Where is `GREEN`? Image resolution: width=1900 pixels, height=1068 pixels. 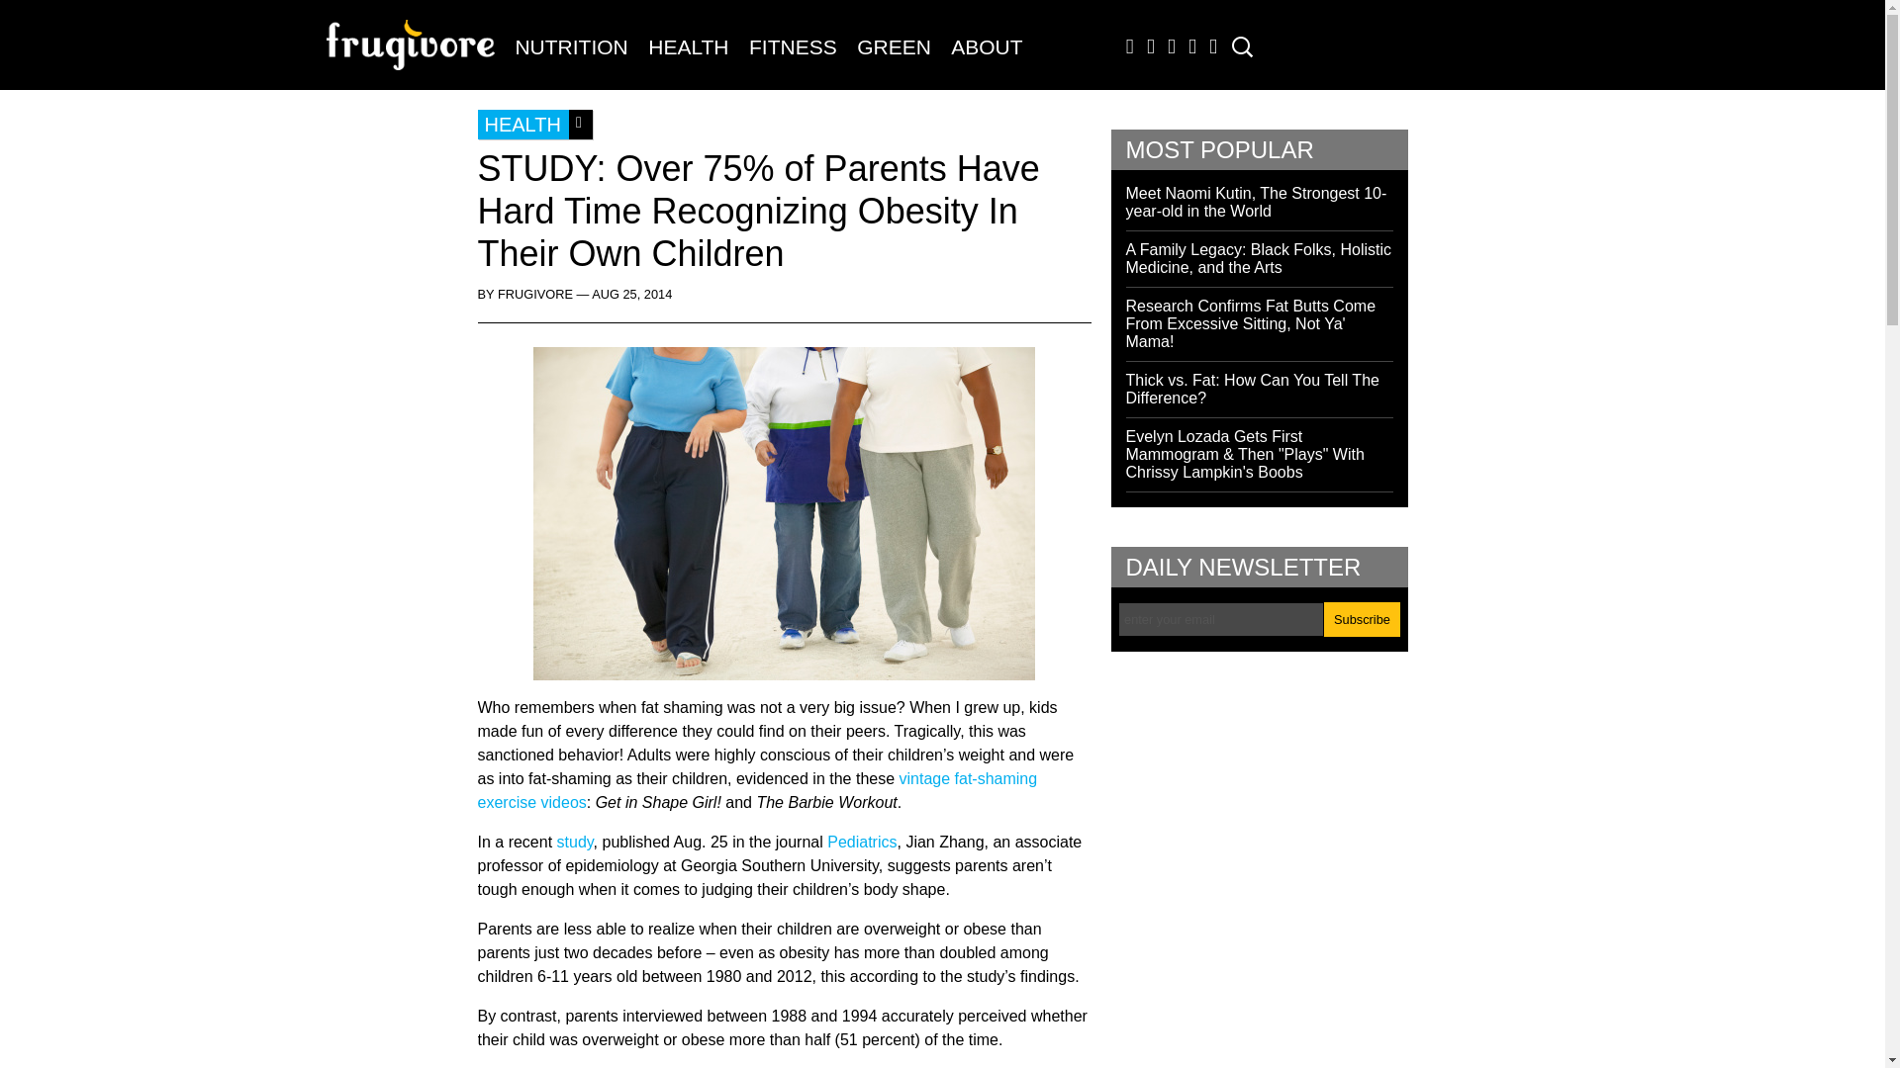
GREEN is located at coordinates (894, 46).